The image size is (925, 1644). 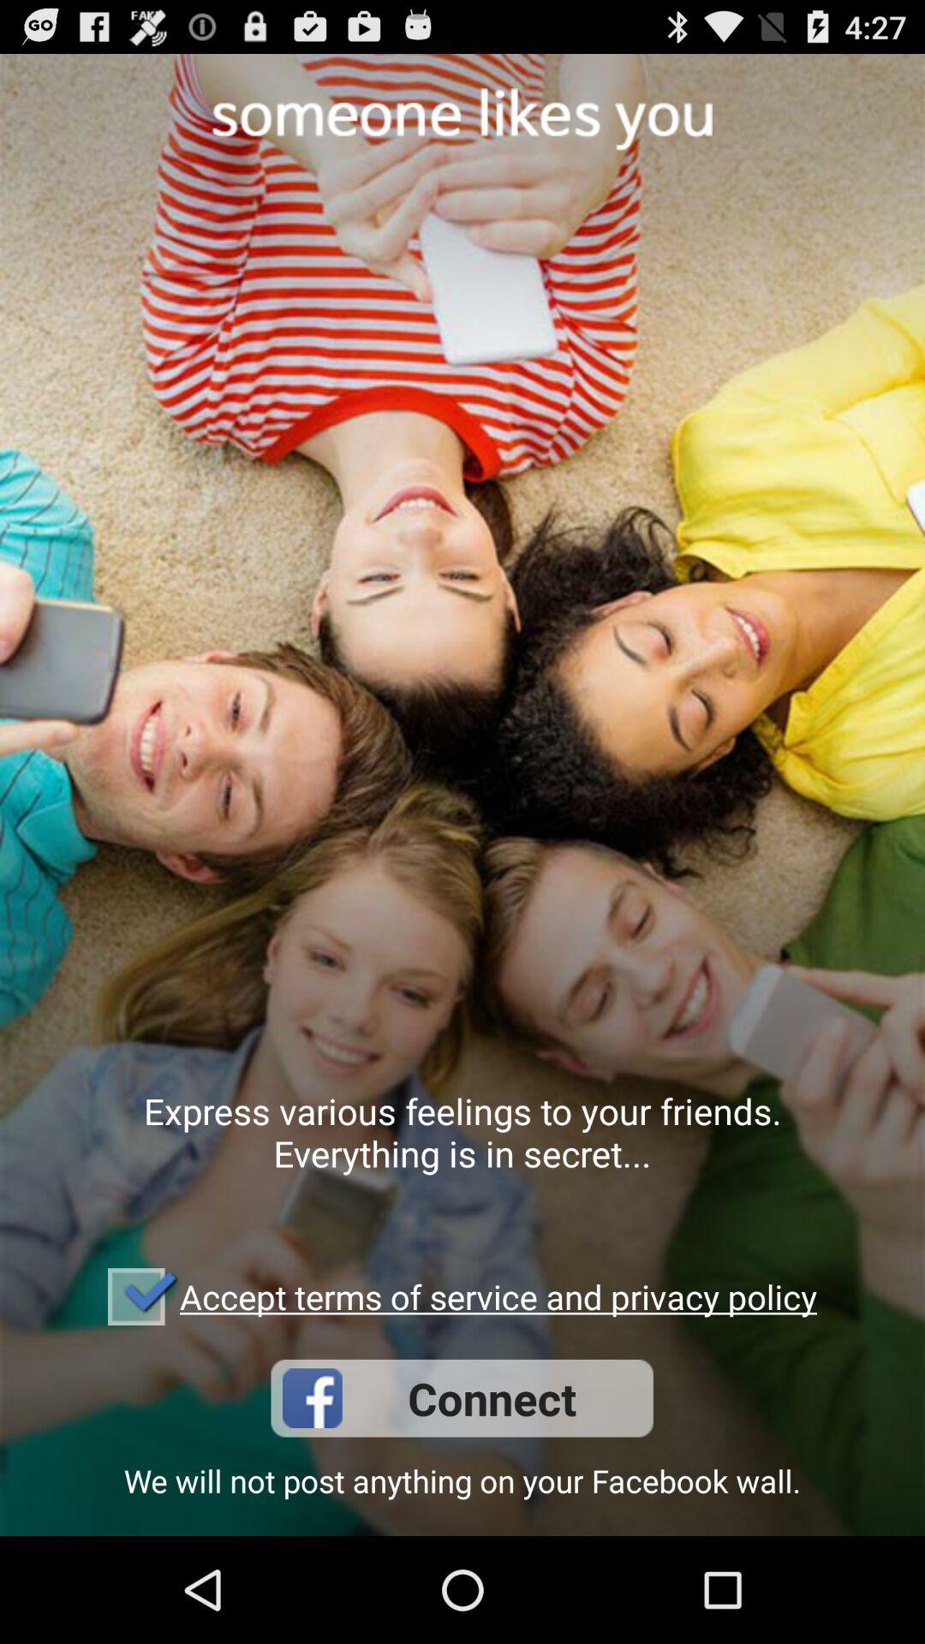 I want to click on scroll to the accept terms of item, so click(x=498, y=1296).